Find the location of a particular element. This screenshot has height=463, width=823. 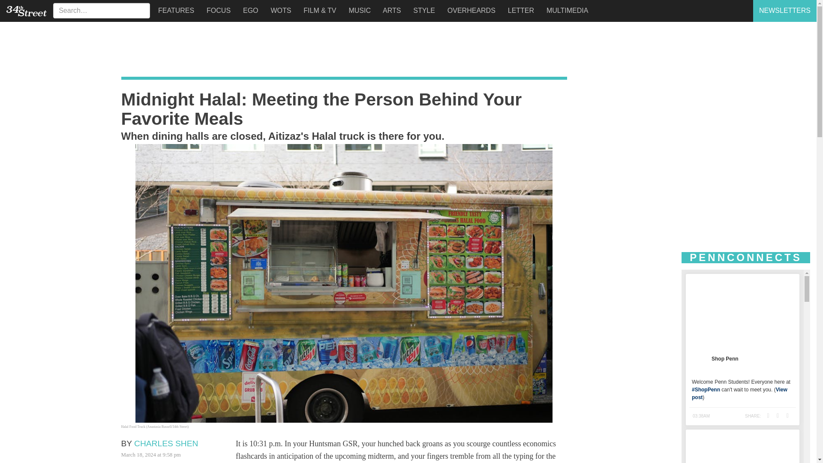

  LETTER is located at coordinates (519, 10).